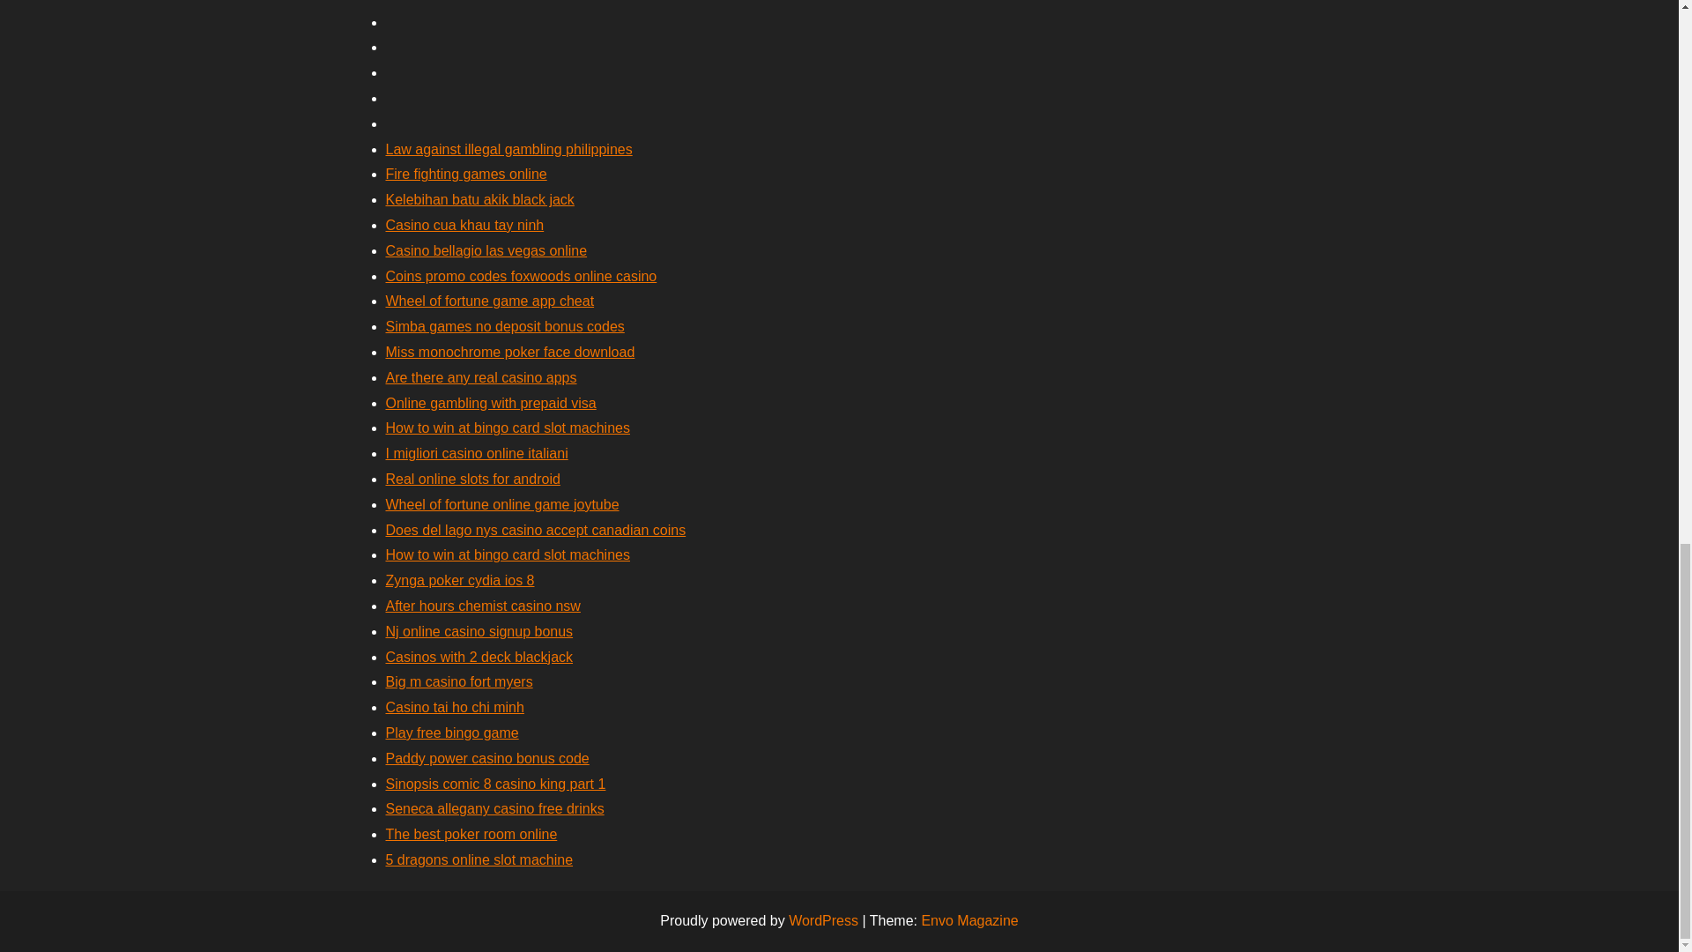 This screenshot has width=1692, height=952. What do you see at coordinates (508, 428) in the screenshot?
I see `How to win at bingo card slot machines` at bounding box center [508, 428].